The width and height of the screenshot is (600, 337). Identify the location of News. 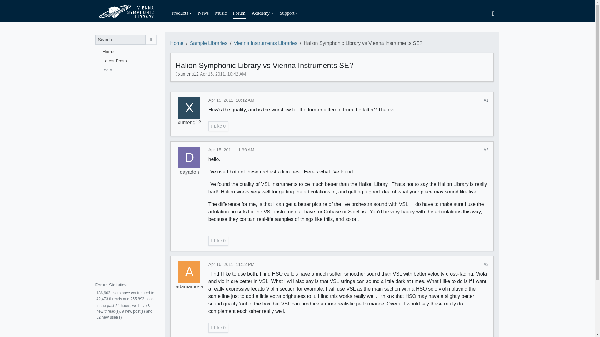
(203, 13).